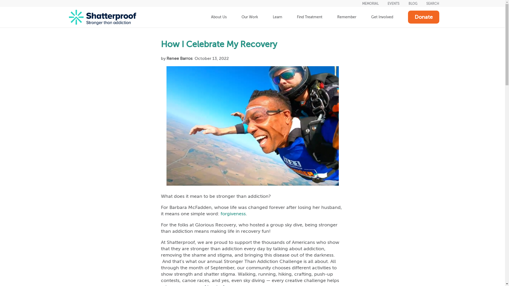  I want to click on EVENTS, so click(393, 3).